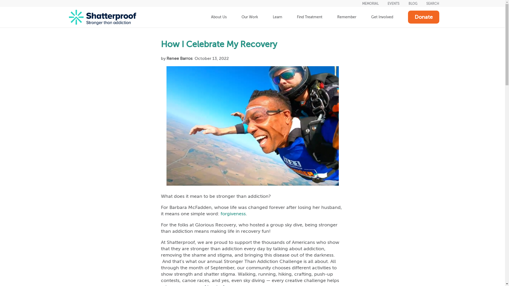  I want to click on EVENTS, so click(393, 3).